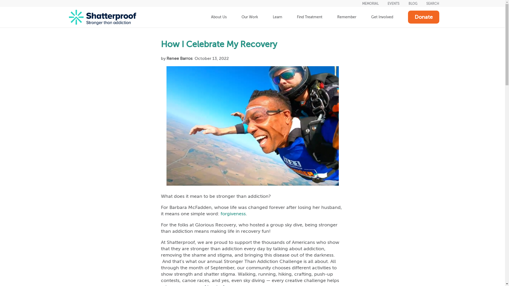  I want to click on EVENTS, so click(393, 3).